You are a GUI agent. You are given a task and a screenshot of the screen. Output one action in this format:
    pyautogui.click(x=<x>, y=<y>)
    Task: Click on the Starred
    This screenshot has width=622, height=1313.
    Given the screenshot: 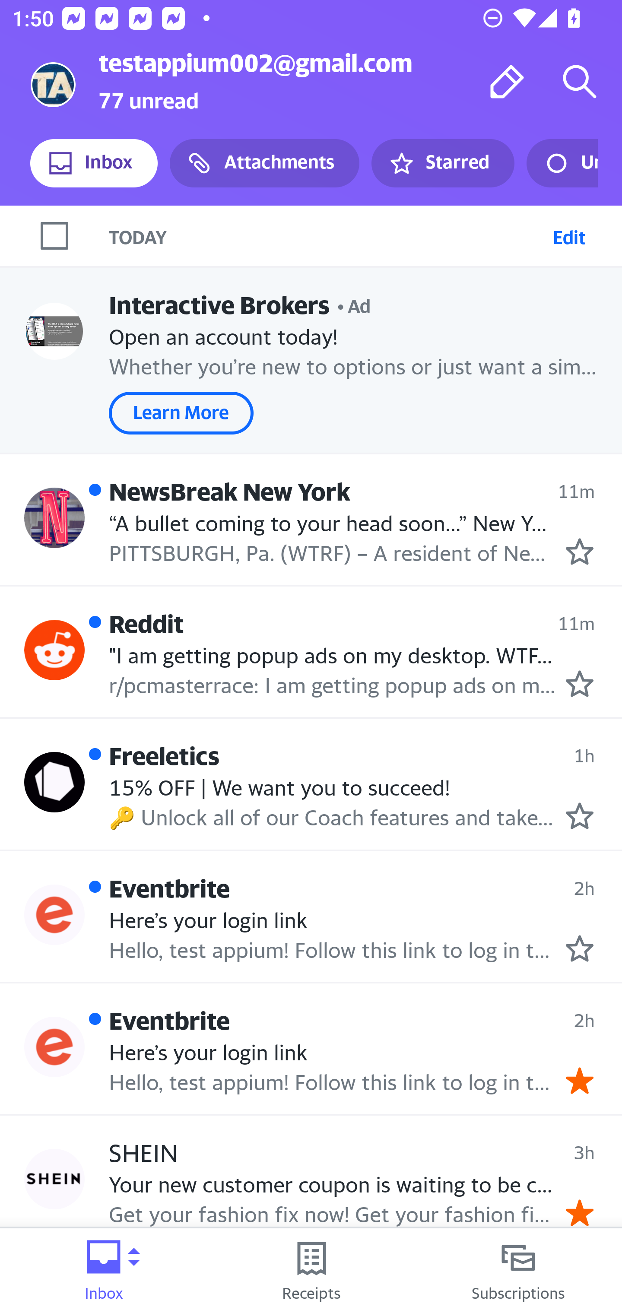 What is the action you would take?
    pyautogui.click(x=442, y=163)
    